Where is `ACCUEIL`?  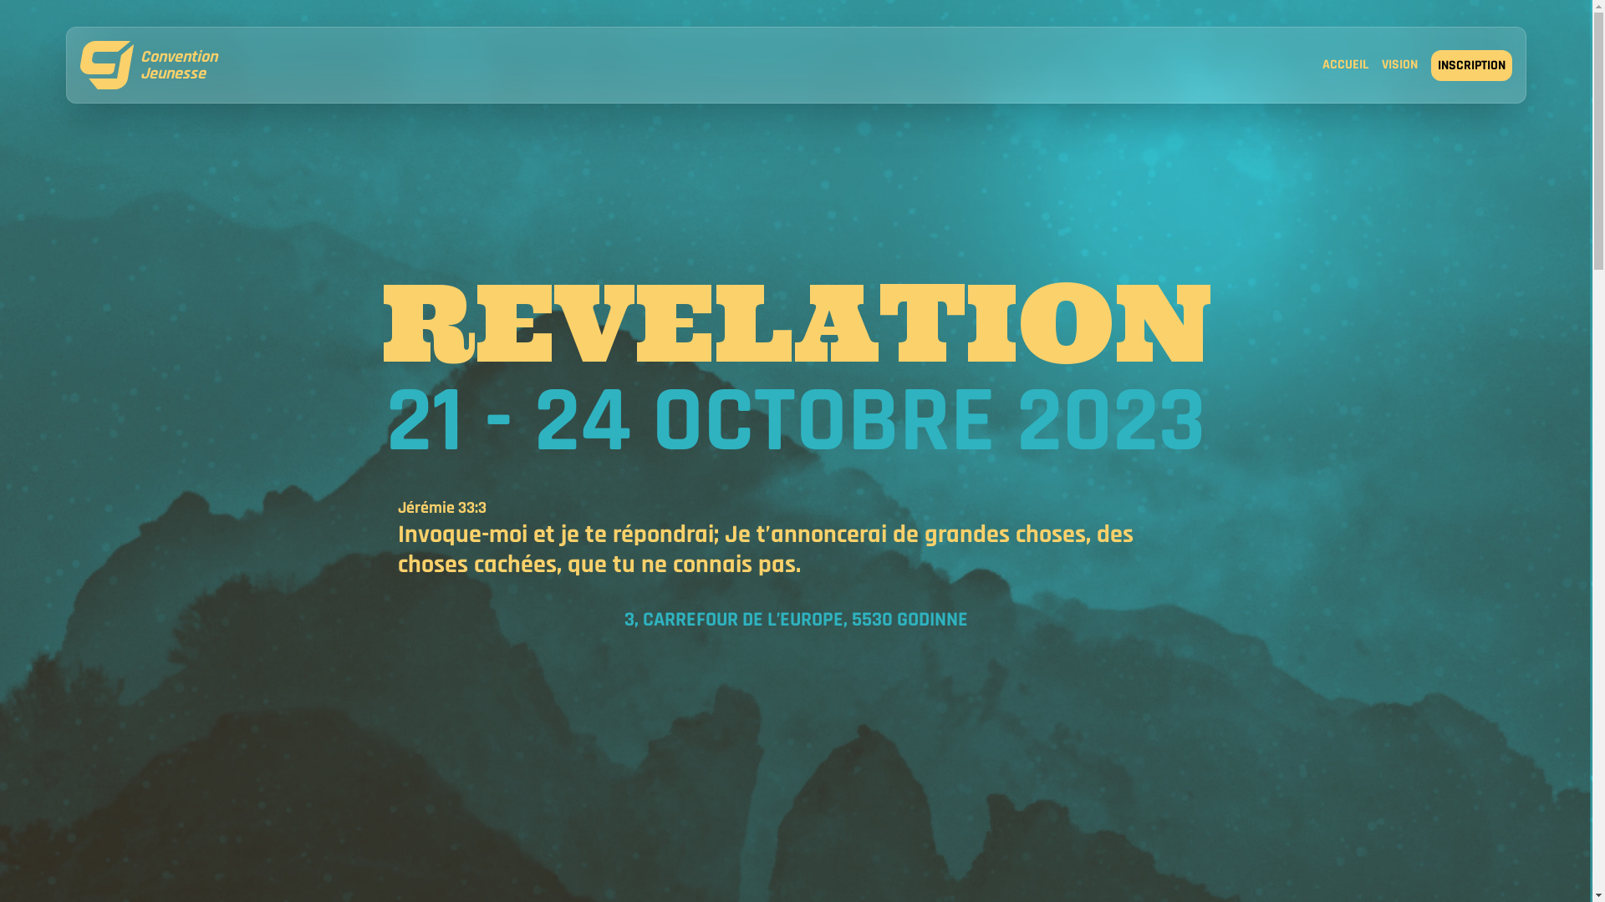
ACCUEIL is located at coordinates (1346, 67).